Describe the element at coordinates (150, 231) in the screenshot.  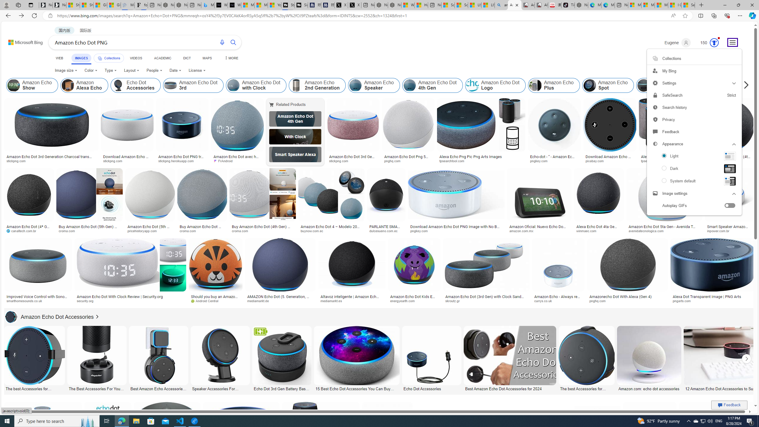
I see `pricehistoryapp.com` at that location.